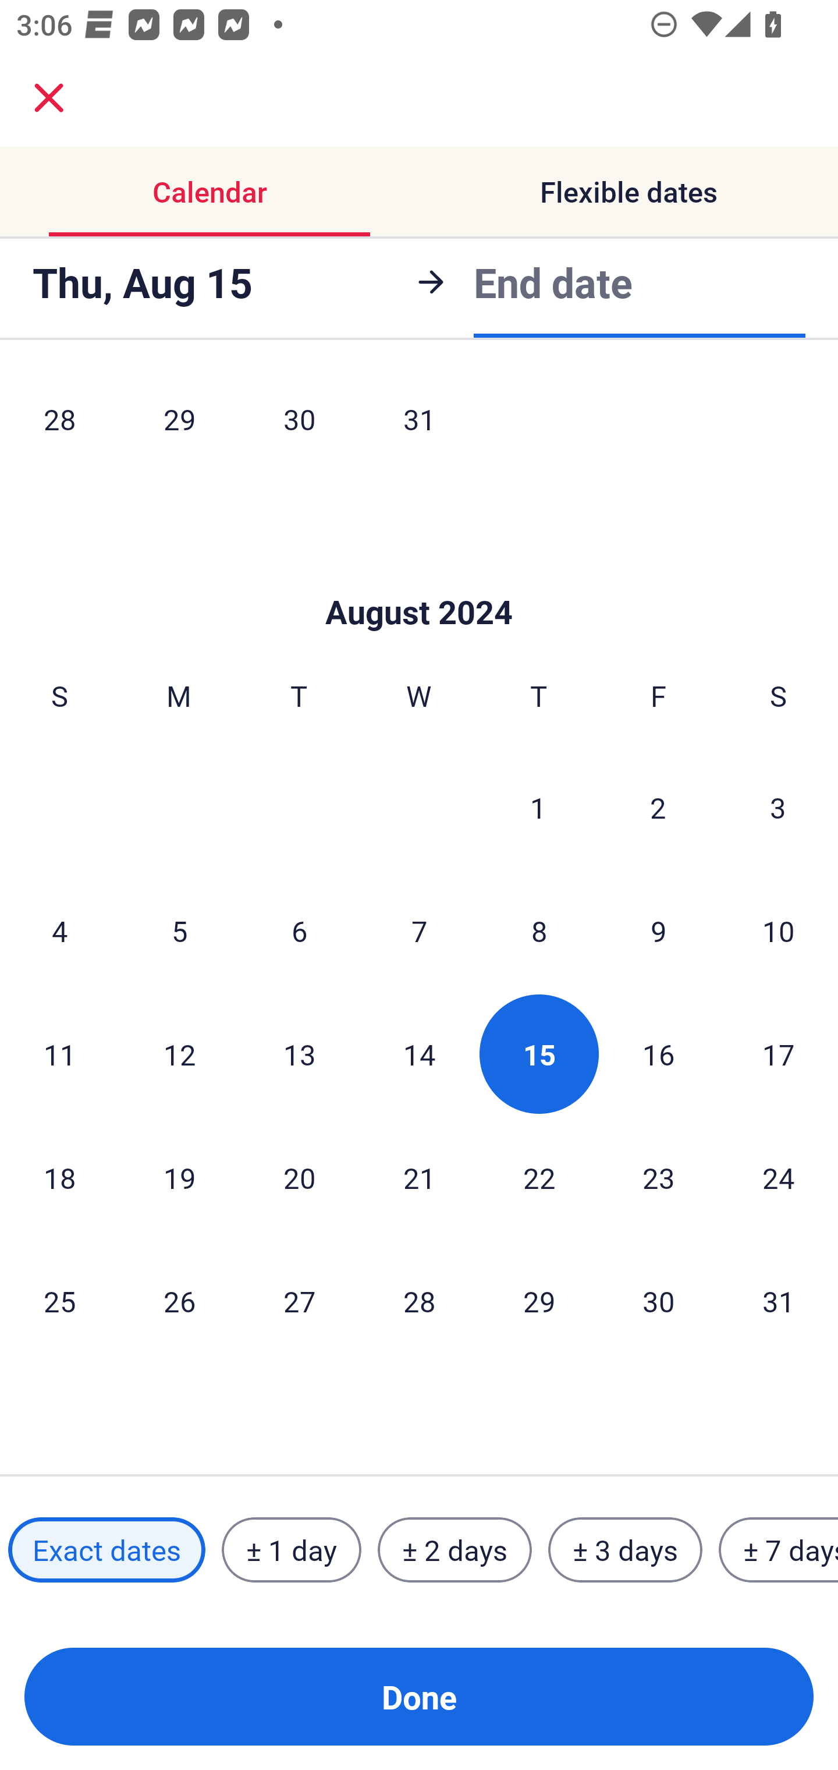  What do you see at coordinates (659, 930) in the screenshot?
I see `9 Friday, August 9, 2024` at bounding box center [659, 930].